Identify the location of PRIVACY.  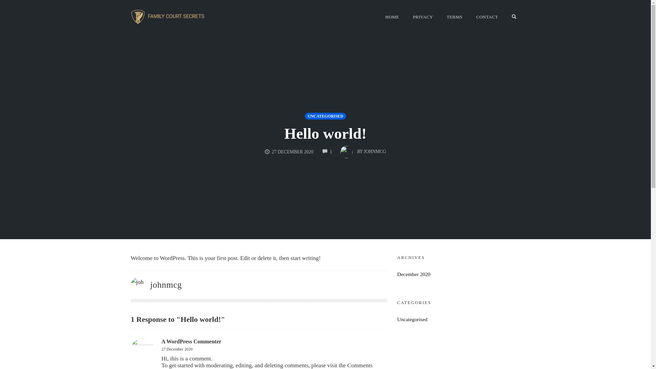
(423, 17).